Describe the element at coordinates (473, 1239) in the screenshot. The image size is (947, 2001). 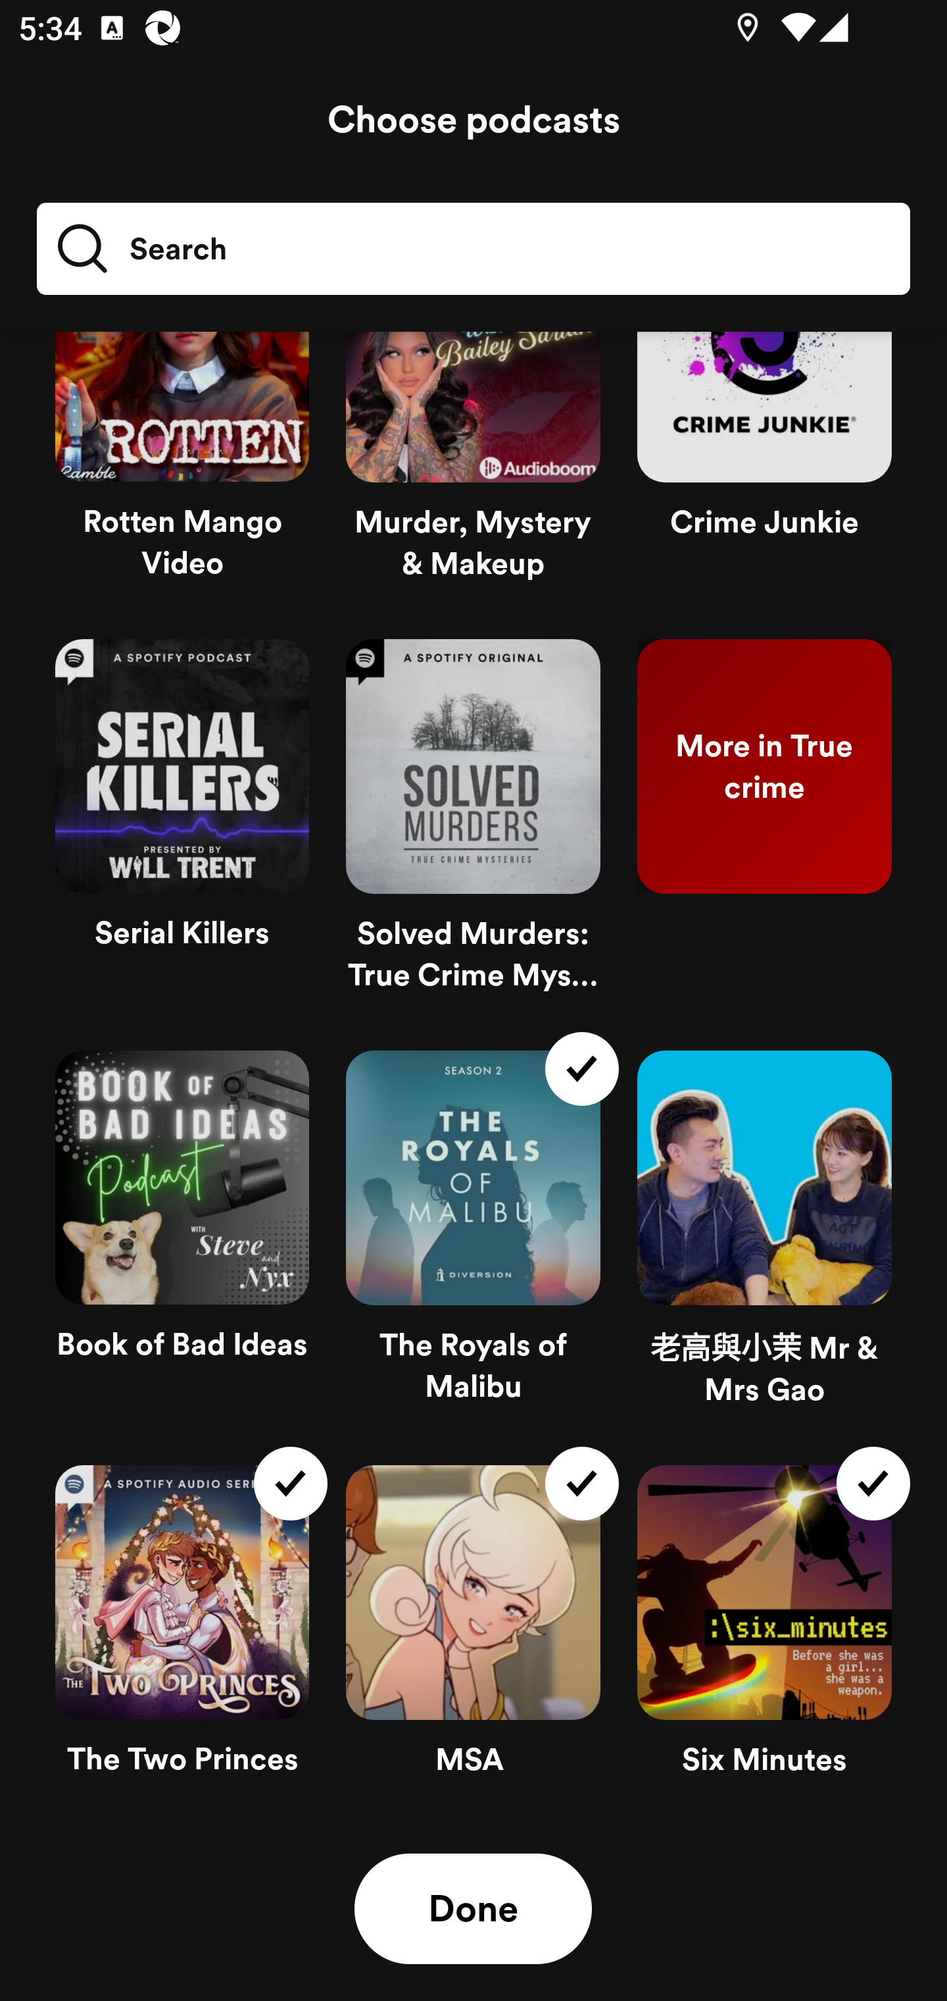
I see `The Royals of Malibu selected The Royals of Malibu` at that location.